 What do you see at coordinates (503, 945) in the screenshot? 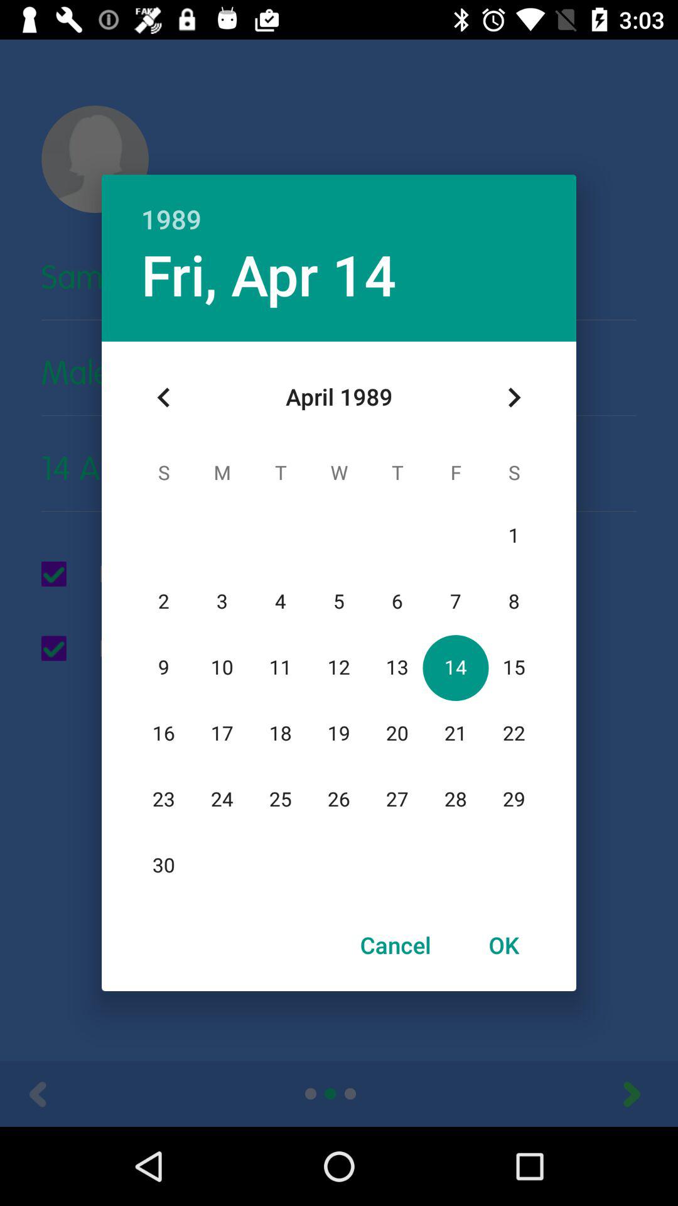
I see `scroll to the ok icon` at bounding box center [503, 945].